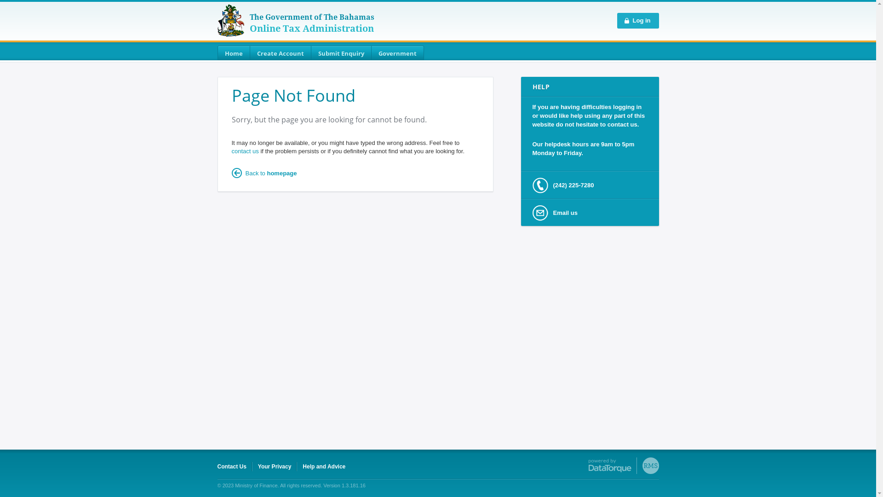  Describe the element at coordinates (246, 151) in the screenshot. I see `contact us` at that location.